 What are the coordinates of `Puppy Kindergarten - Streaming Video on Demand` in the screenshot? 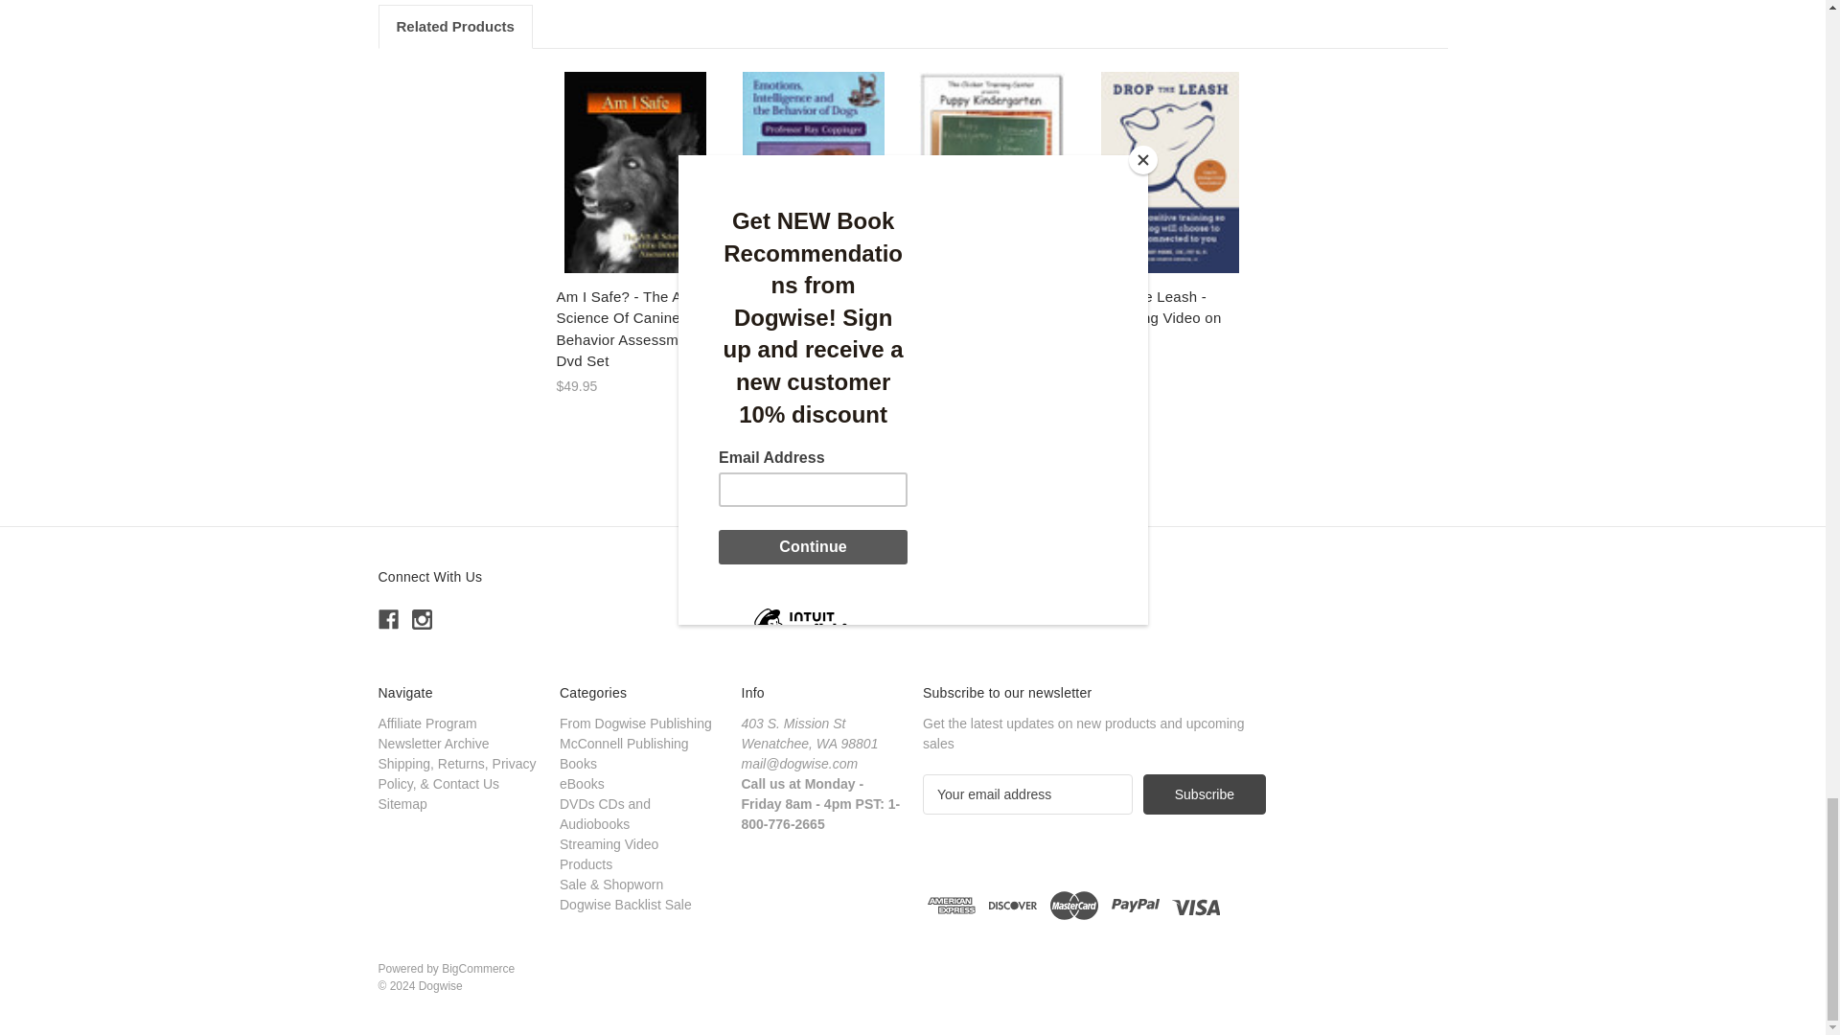 It's located at (993, 172).